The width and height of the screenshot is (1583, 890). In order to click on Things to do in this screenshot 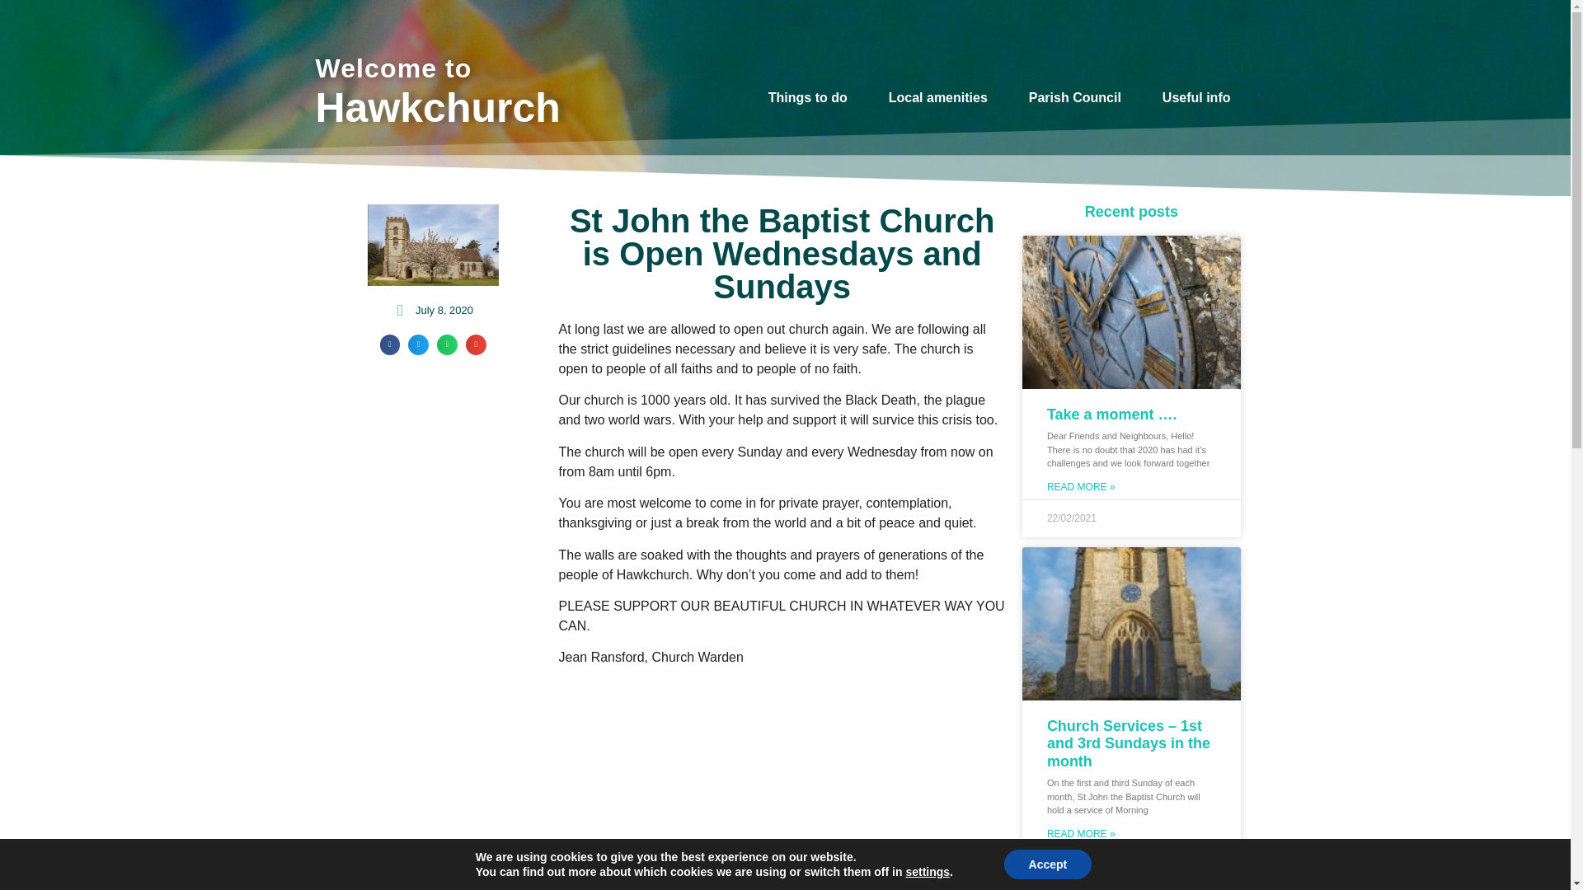, I will do `click(811, 97)`.